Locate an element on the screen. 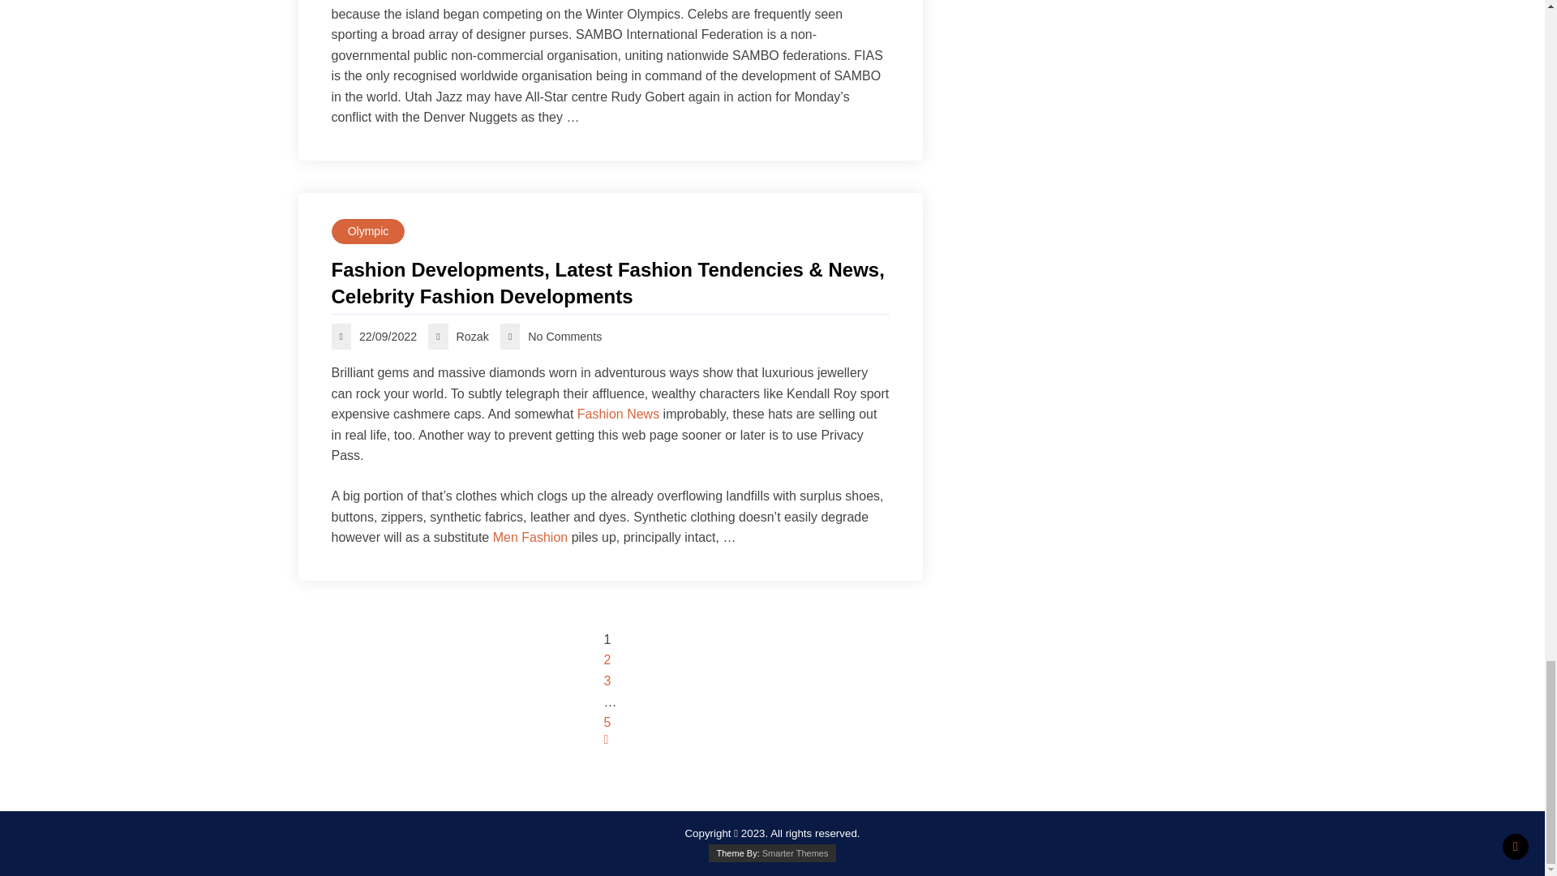  Men Fashion is located at coordinates (530, 537).